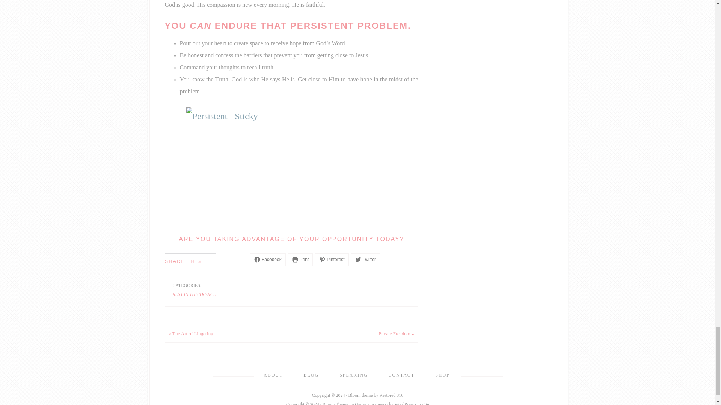 The height and width of the screenshot is (405, 721). What do you see at coordinates (311, 375) in the screenshot?
I see `BLOG` at bounding box center [311, 375].